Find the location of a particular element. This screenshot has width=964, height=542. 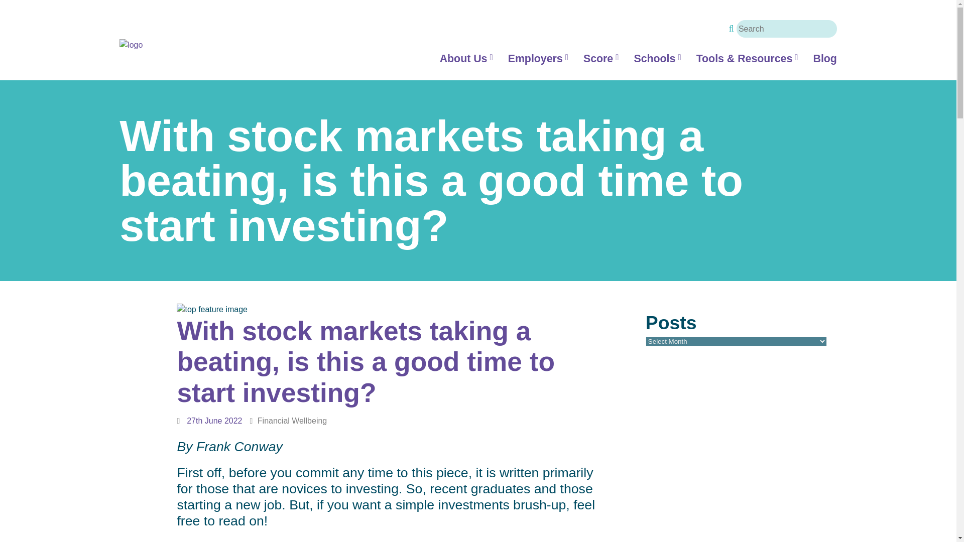

Employers is located at coordinates (538, 58).